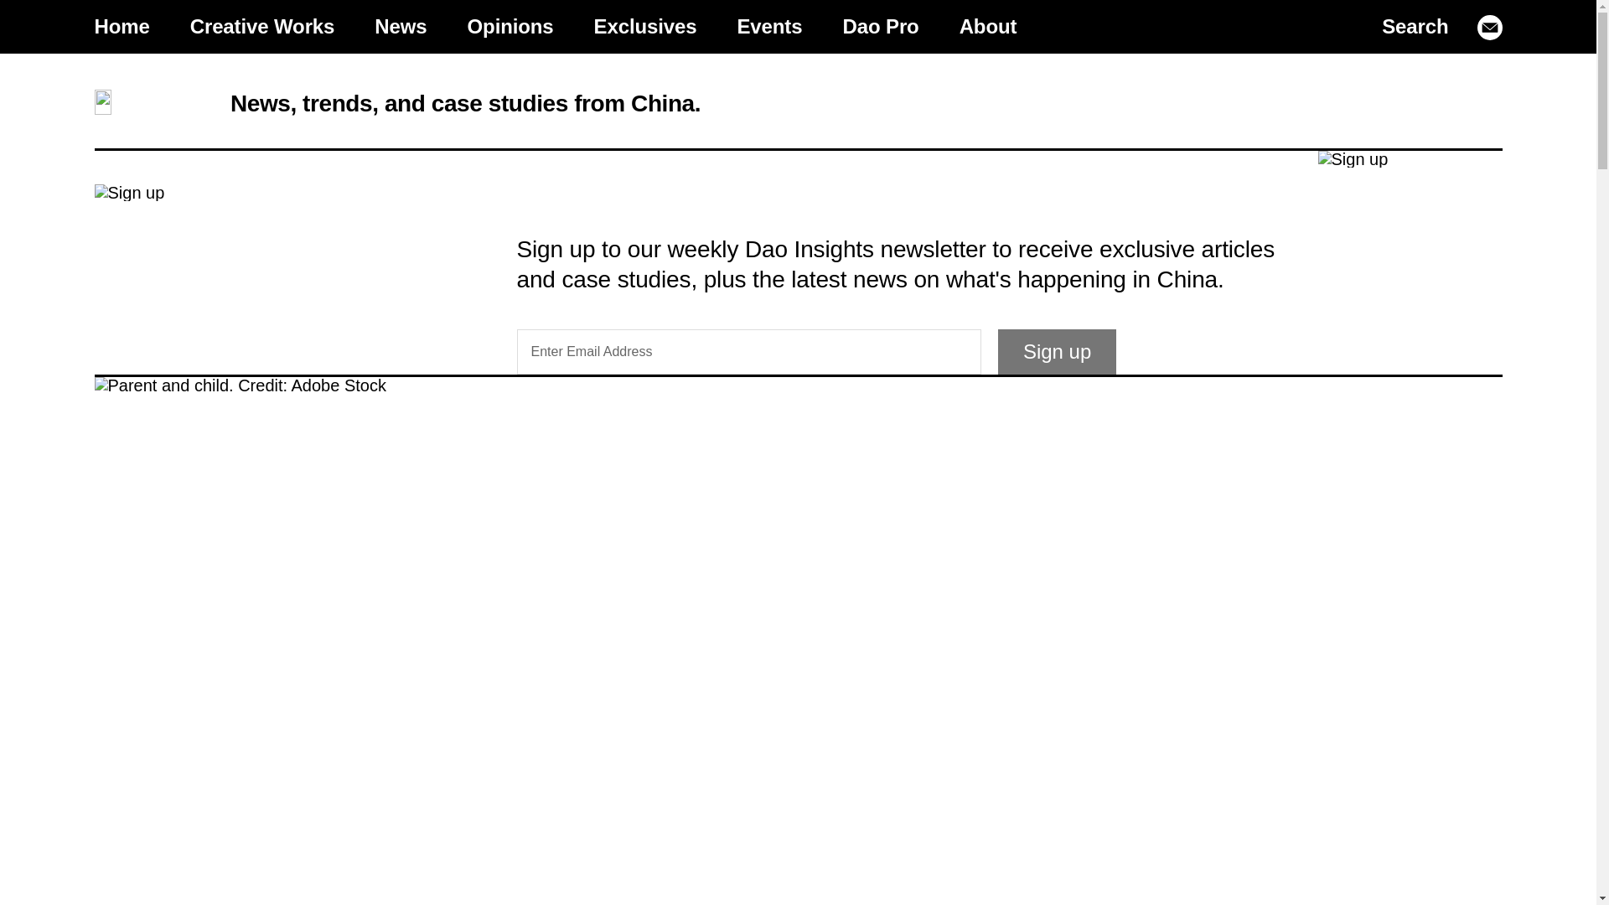 Image resolution: width=1609 pixels, height=905 pixels. What do you see at coordinates (510, 27) in the screenshot?
I see `Opinions` at bounding box center [510, 27].